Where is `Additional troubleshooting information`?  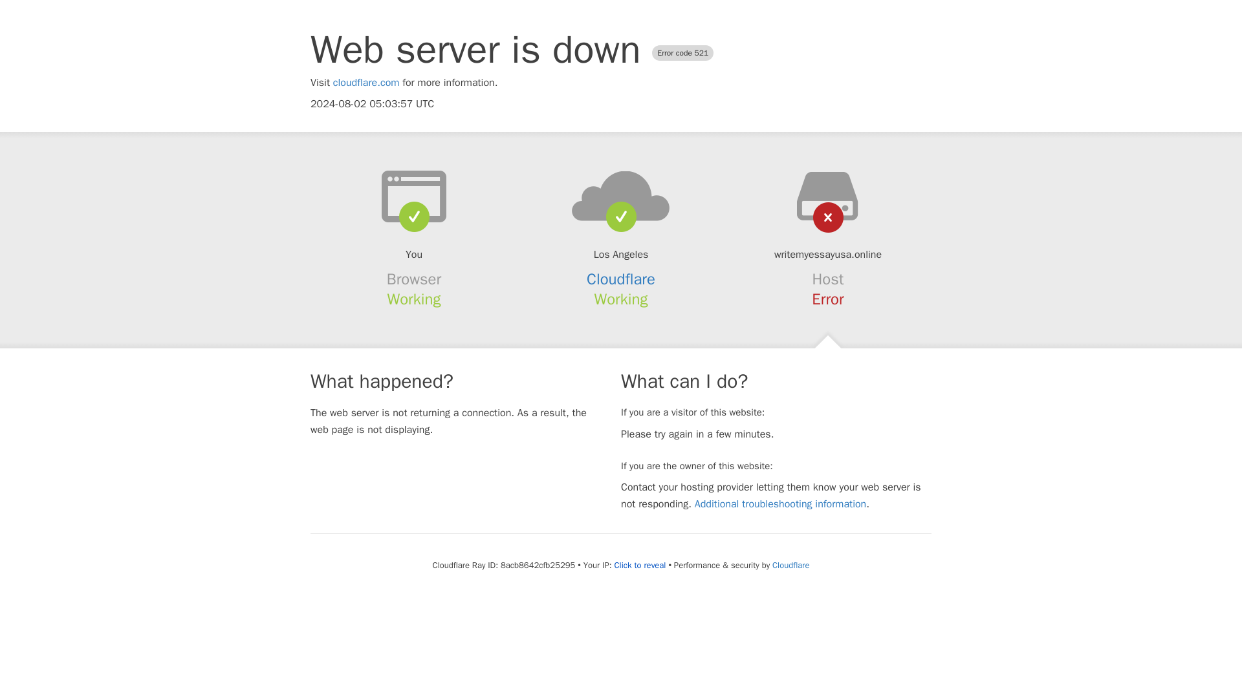
Additional troubleshooting information is located at coordinates (780, 504).